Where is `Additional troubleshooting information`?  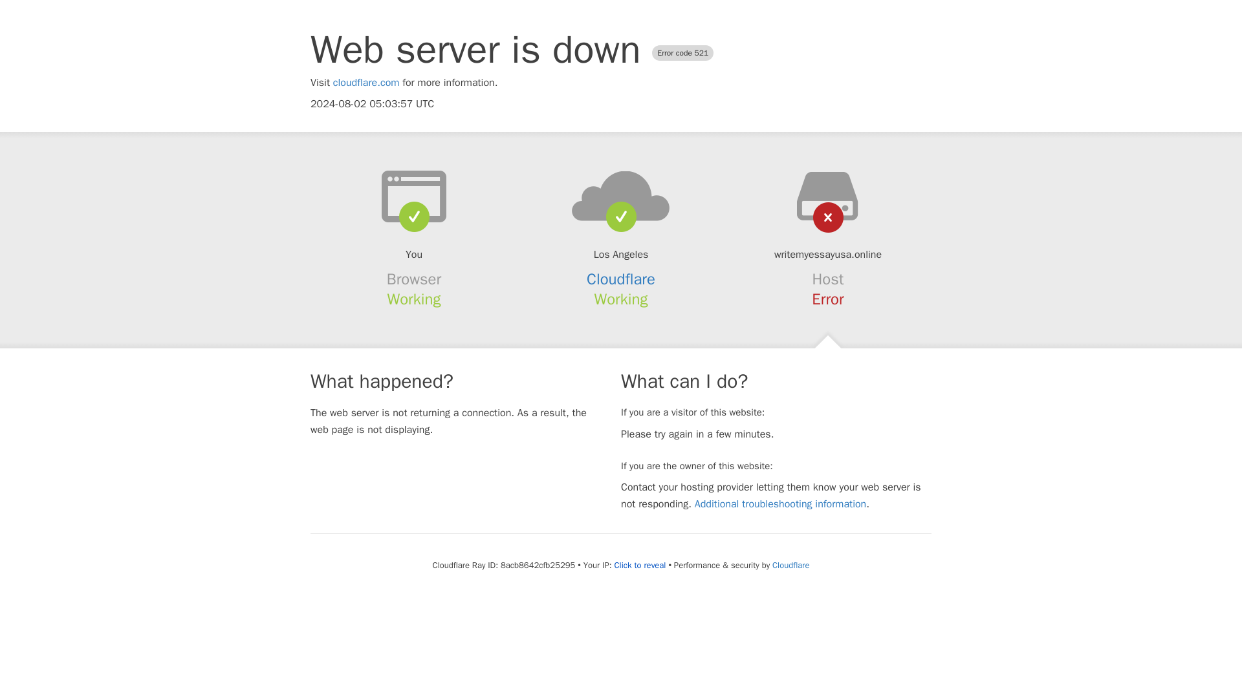
Additional troubleshooting information is located at coordinates (780, 504).